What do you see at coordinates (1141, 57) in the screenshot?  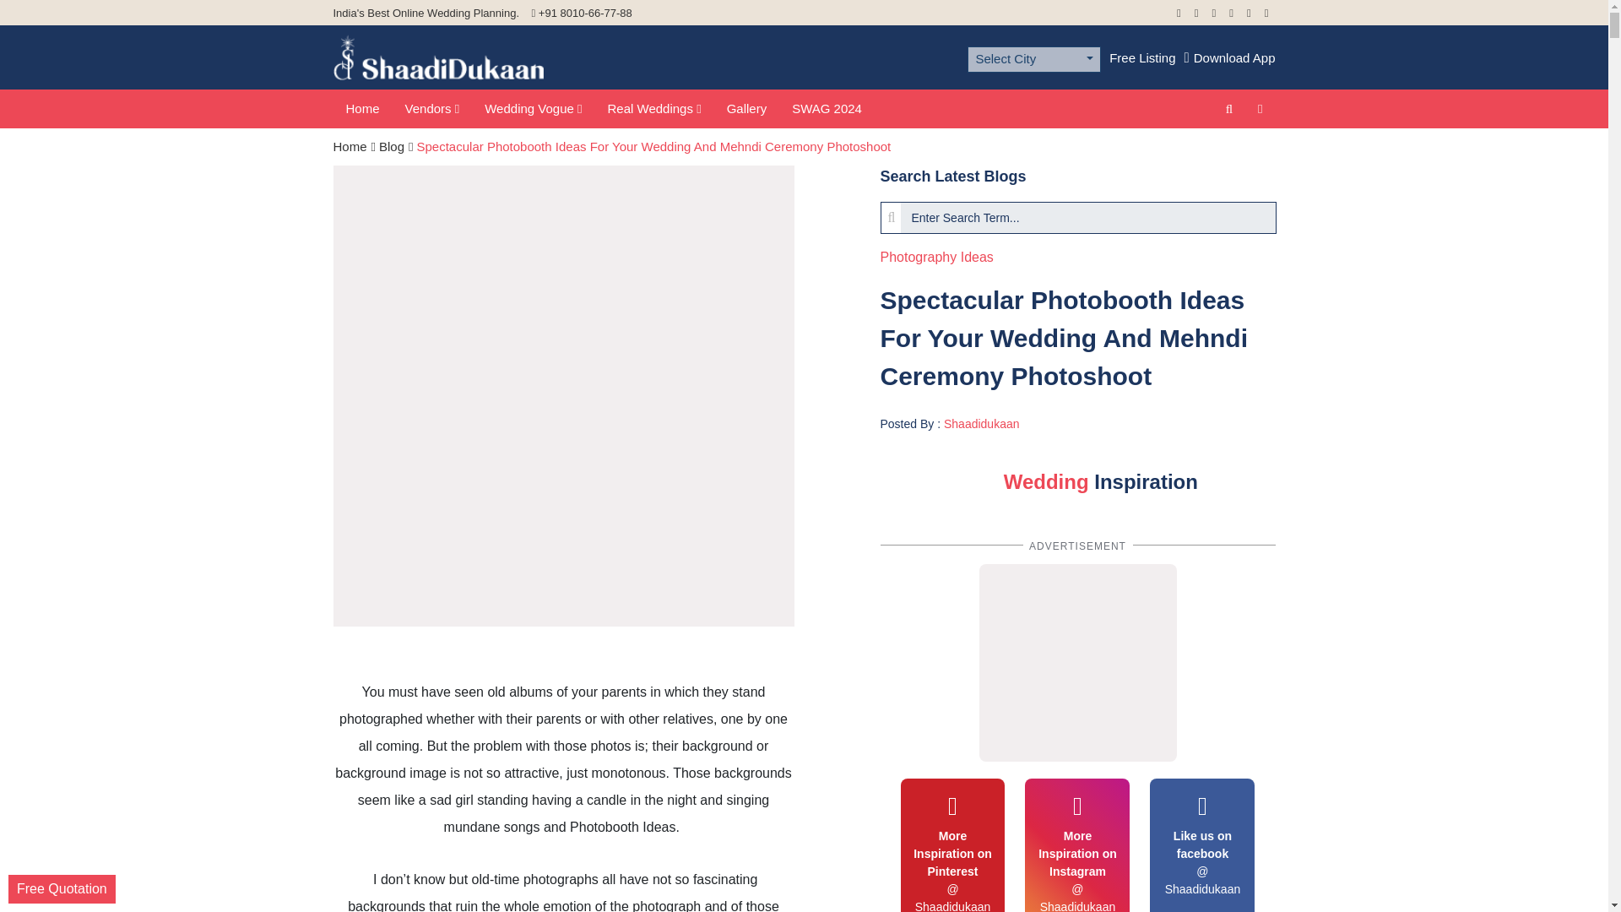 I see `Free Listing` at bounding box center [1141, 57].